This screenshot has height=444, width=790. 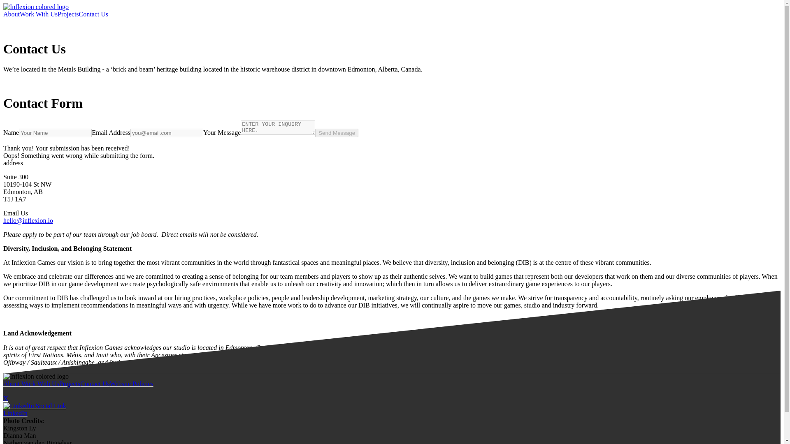 I want to click on Work With Us, so click(x=39, y=14).